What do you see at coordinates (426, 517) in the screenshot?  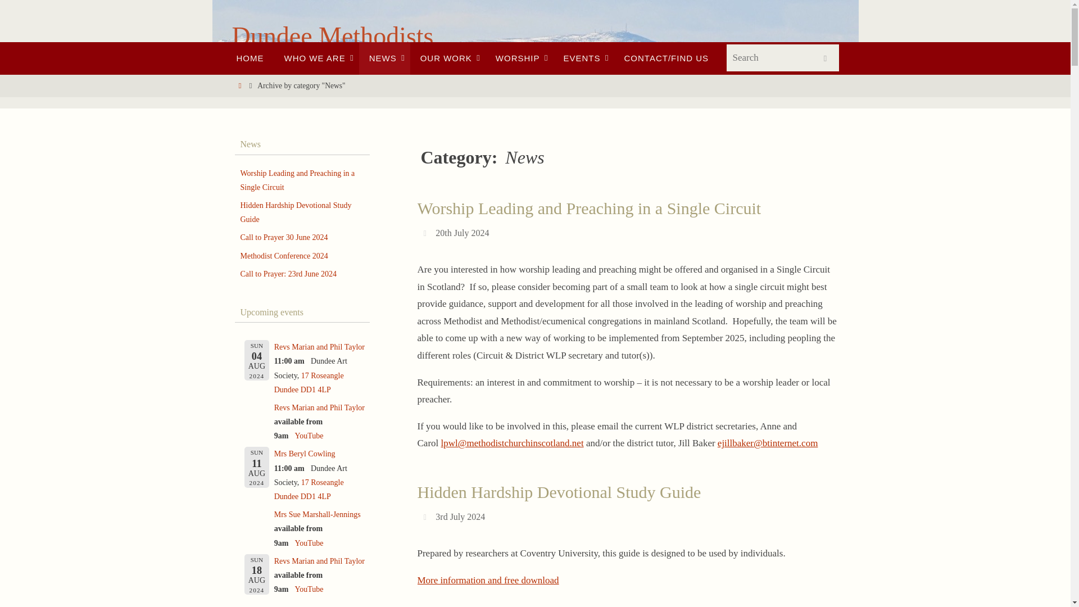 I see `Date` at bounding box center [426, 517].